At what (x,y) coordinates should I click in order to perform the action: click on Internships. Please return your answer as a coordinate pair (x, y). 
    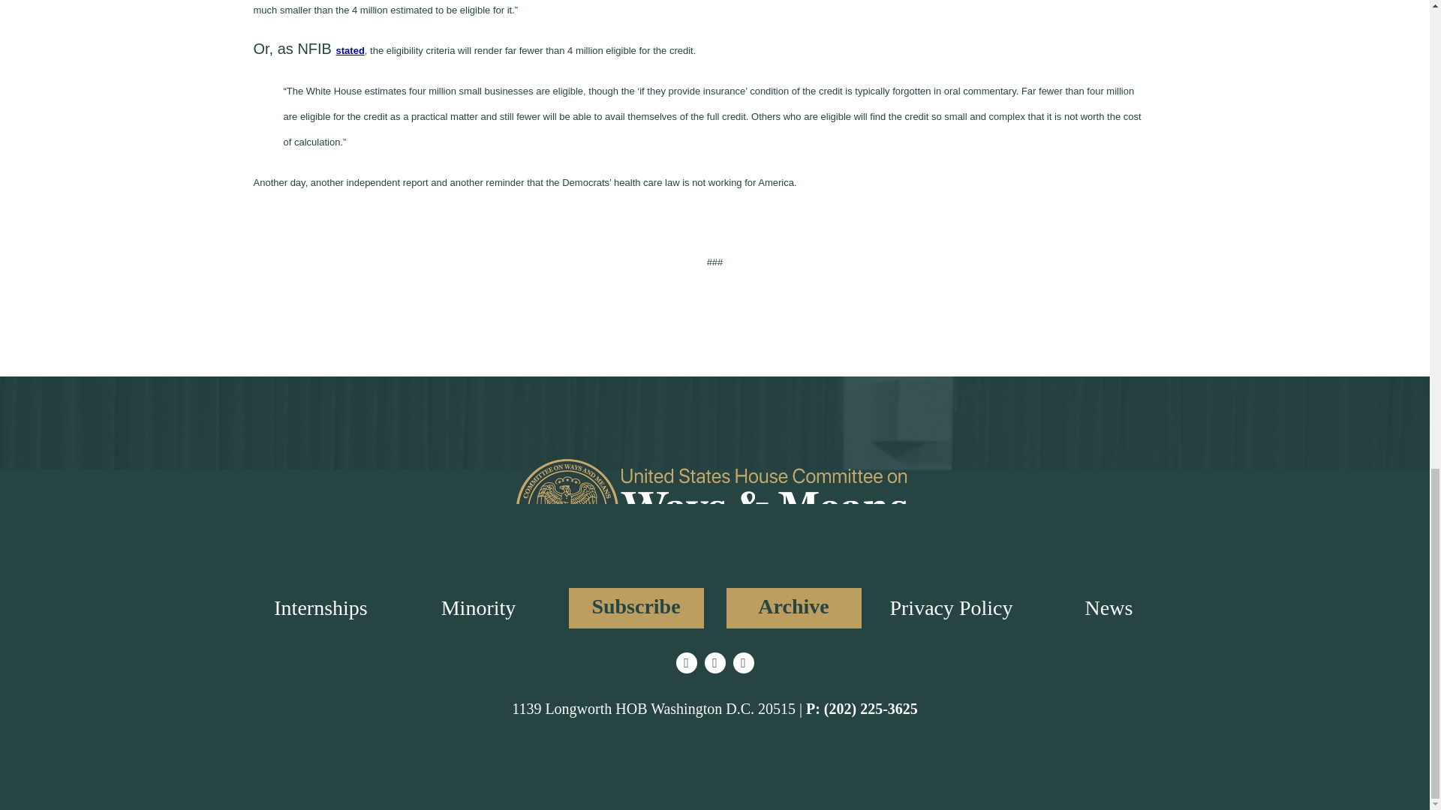
    Looking at the image, I should click on (320, 607).